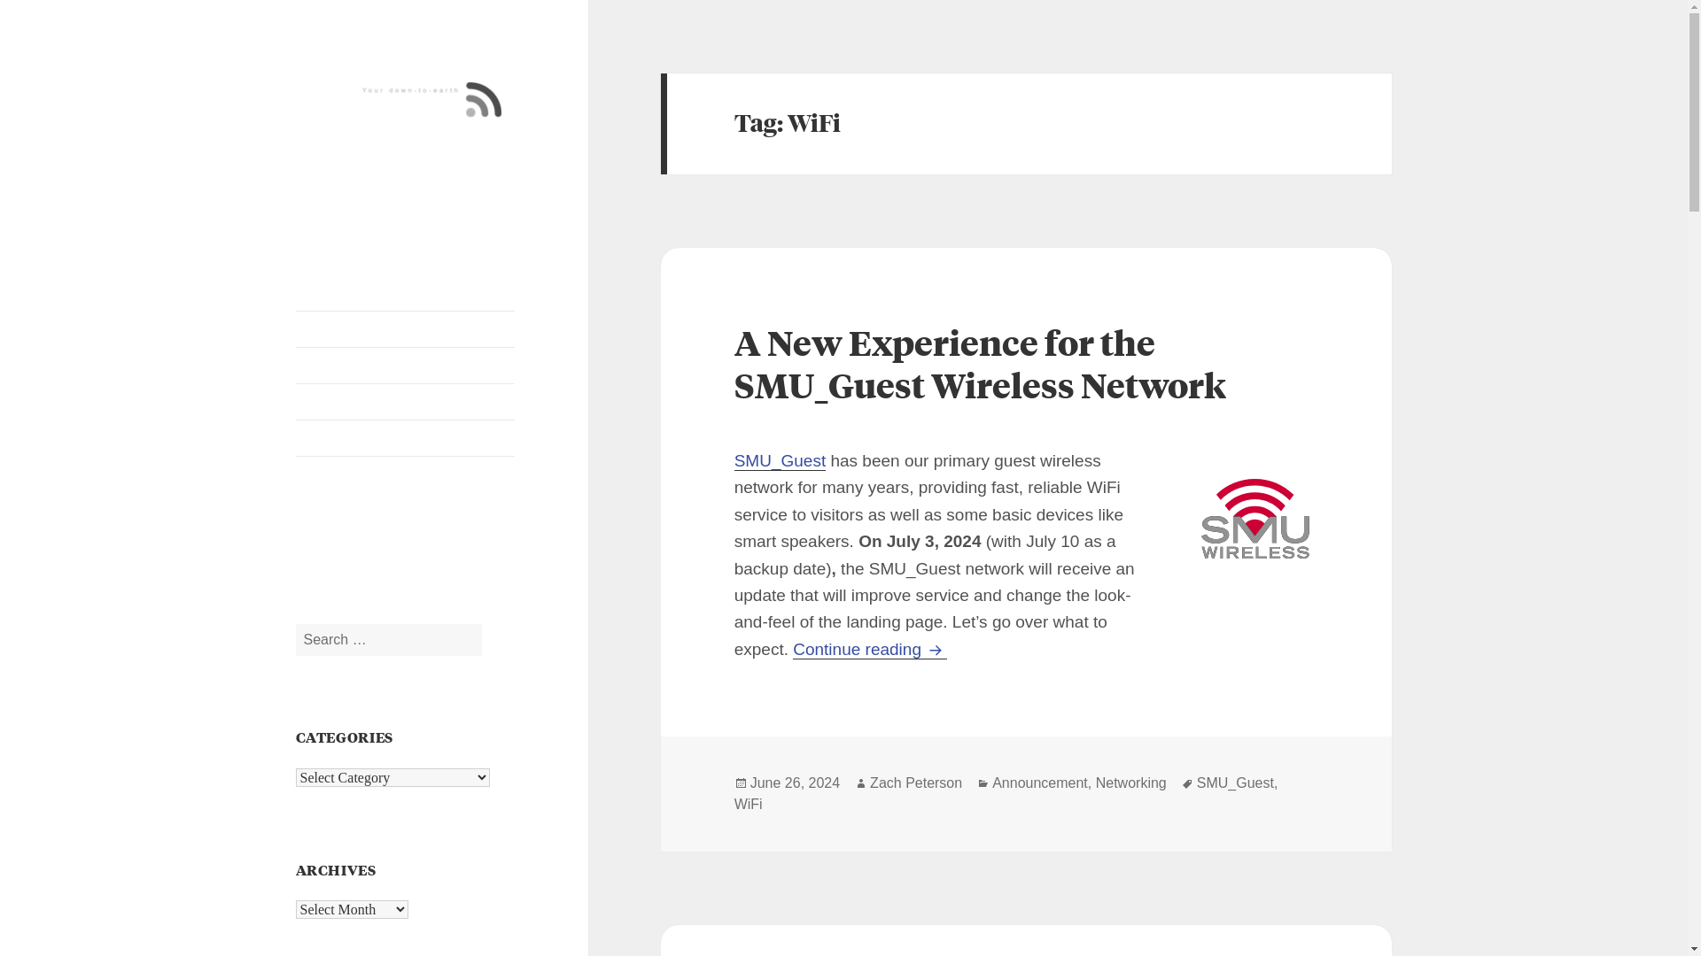 This screenshot has height=956, width=1701. Describe the element at coordinates (406, 402) in the screenshot. I see `IT Training` at that location.